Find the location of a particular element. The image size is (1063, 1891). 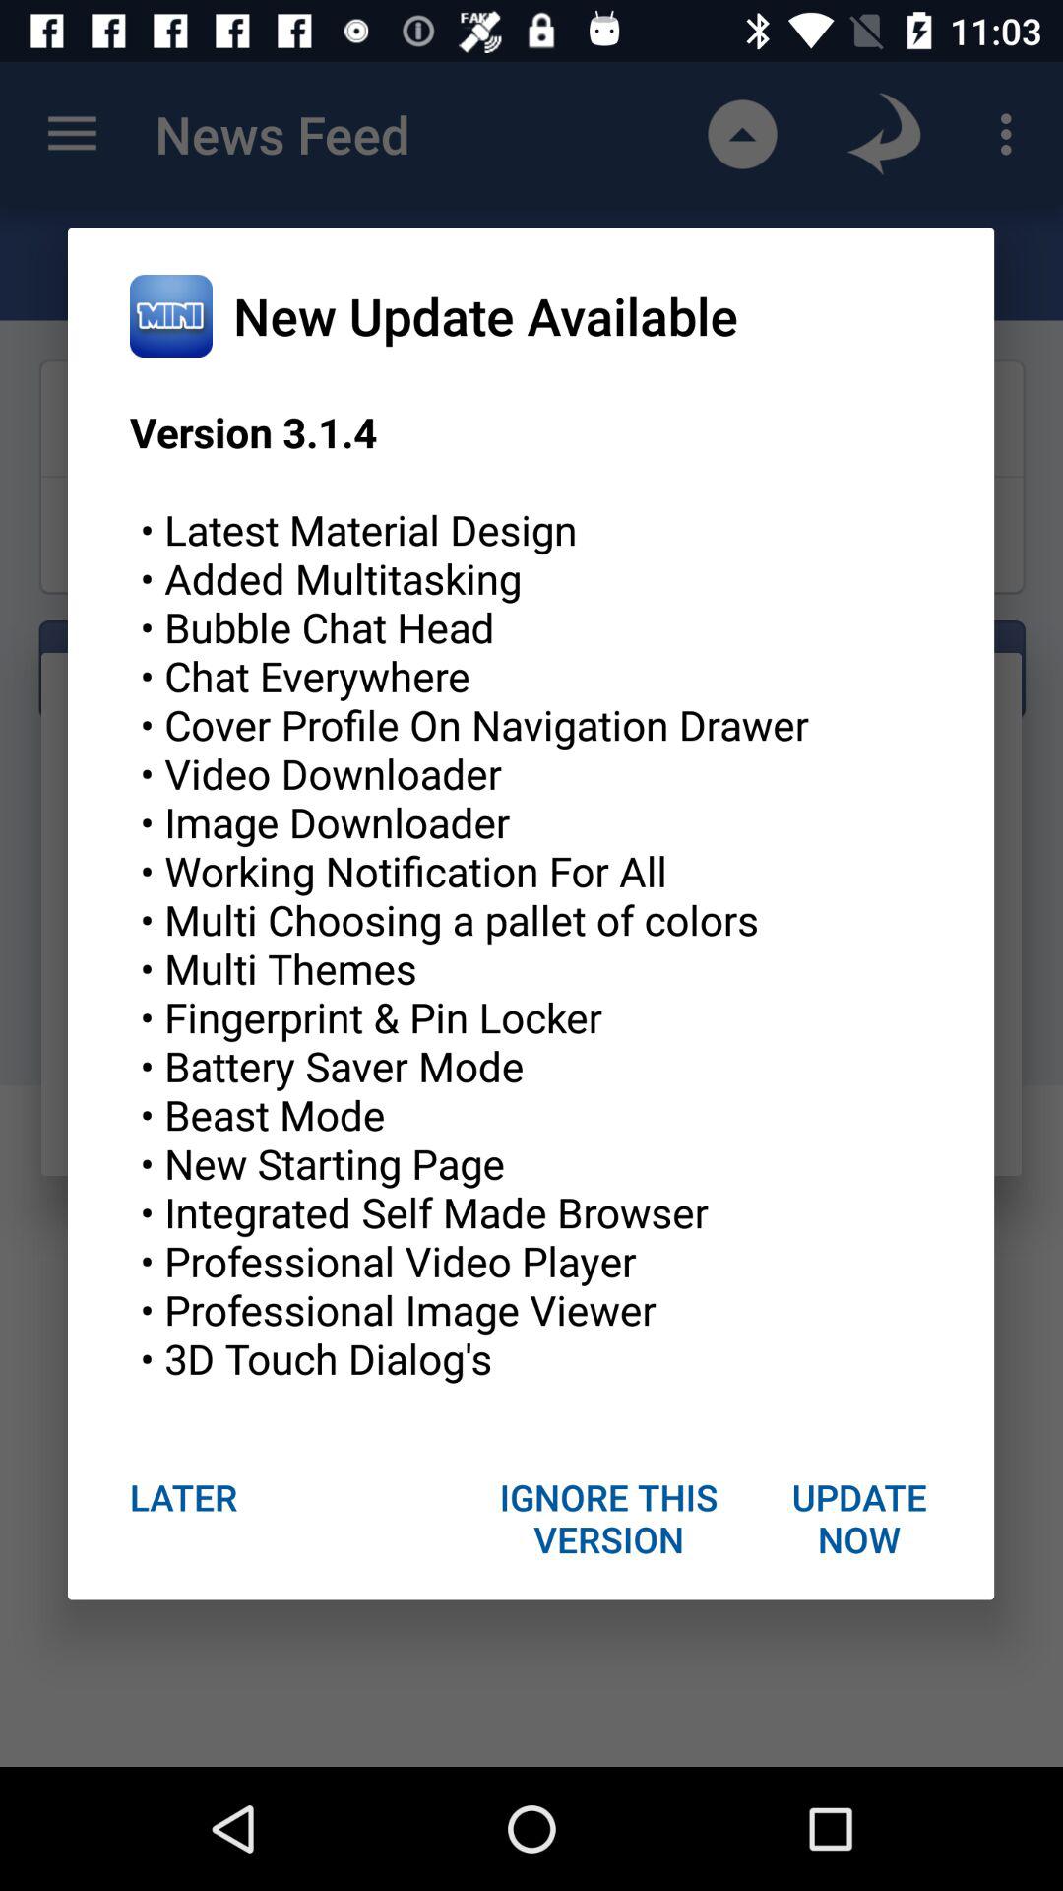

choose the icon to the left of update
now item is located at coordinates (609, 1518).